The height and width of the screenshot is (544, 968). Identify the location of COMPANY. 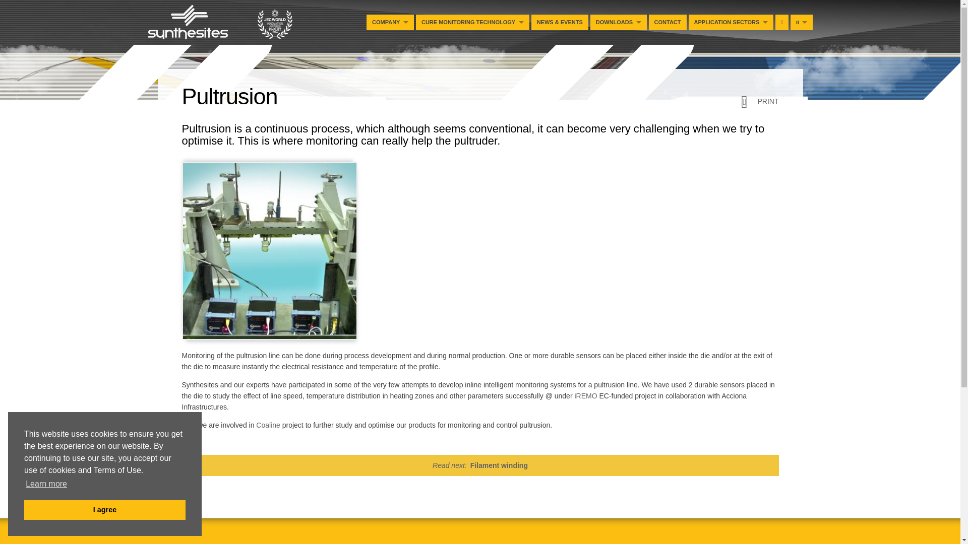
(390, 22).